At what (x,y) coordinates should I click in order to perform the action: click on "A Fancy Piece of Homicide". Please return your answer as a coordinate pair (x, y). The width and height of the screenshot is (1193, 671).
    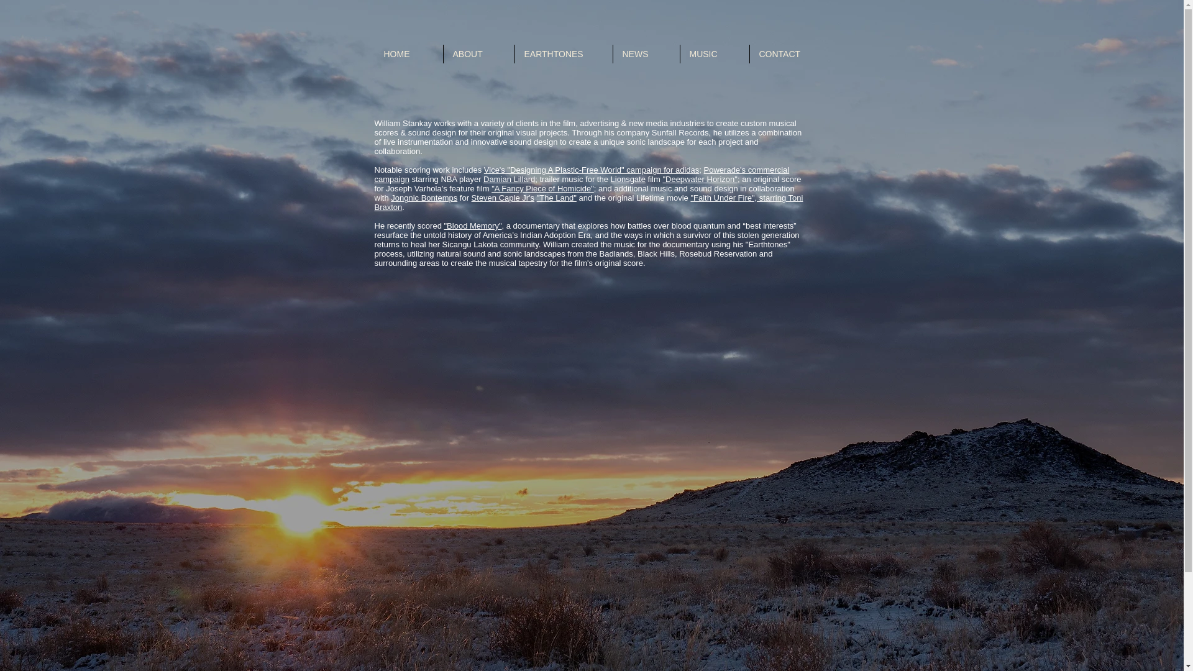
    Looking at the image, I should click on (543, 188).